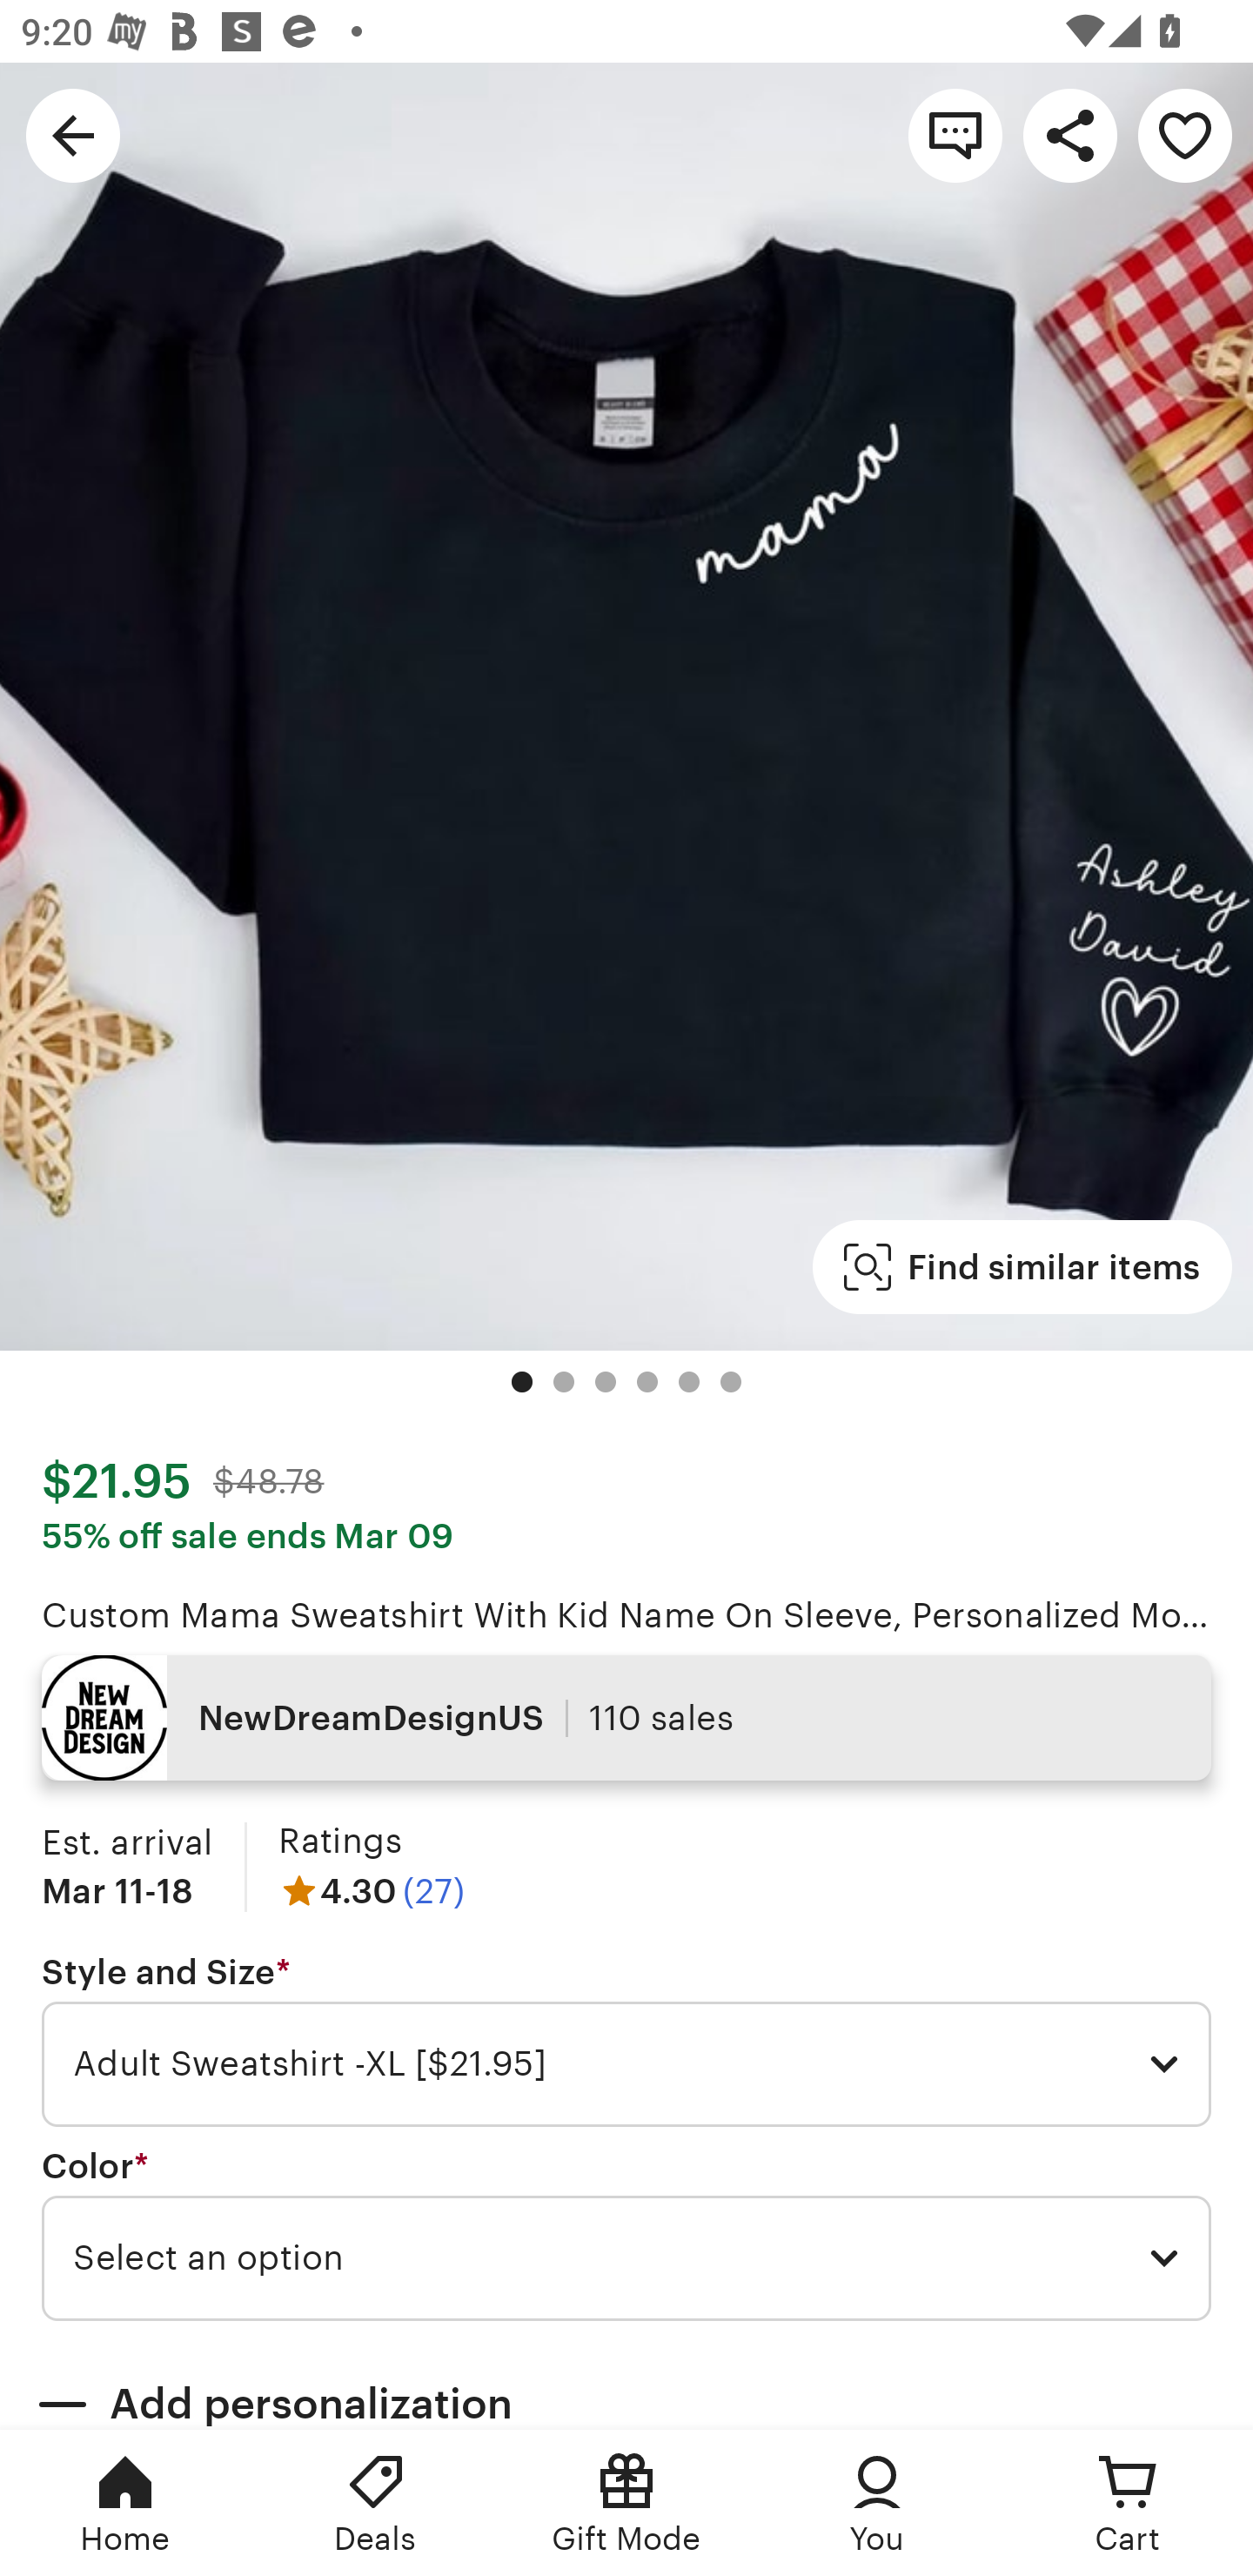 This screenshot has width=1253, height=2576. I want to click on Select an option, so click(626, 2257).